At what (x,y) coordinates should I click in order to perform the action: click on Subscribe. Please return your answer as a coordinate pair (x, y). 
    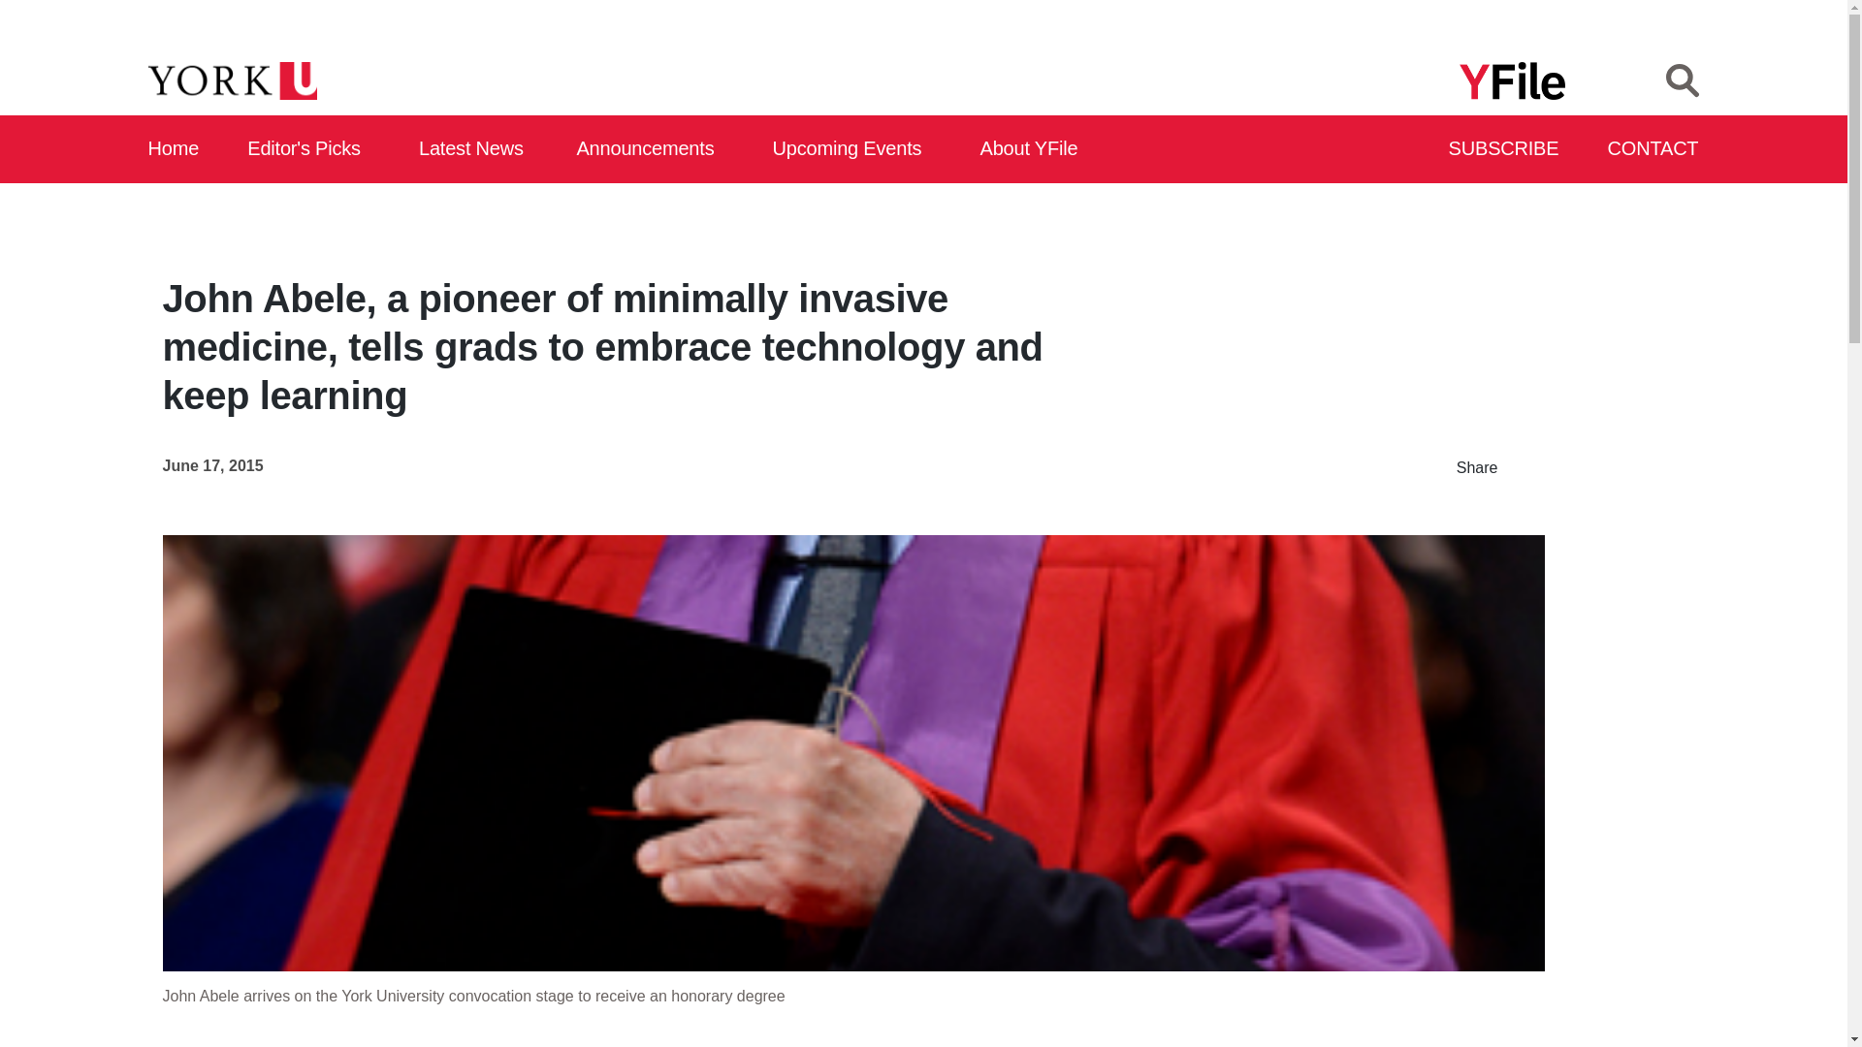
    Looking at the image, I should click on (1505, 149).